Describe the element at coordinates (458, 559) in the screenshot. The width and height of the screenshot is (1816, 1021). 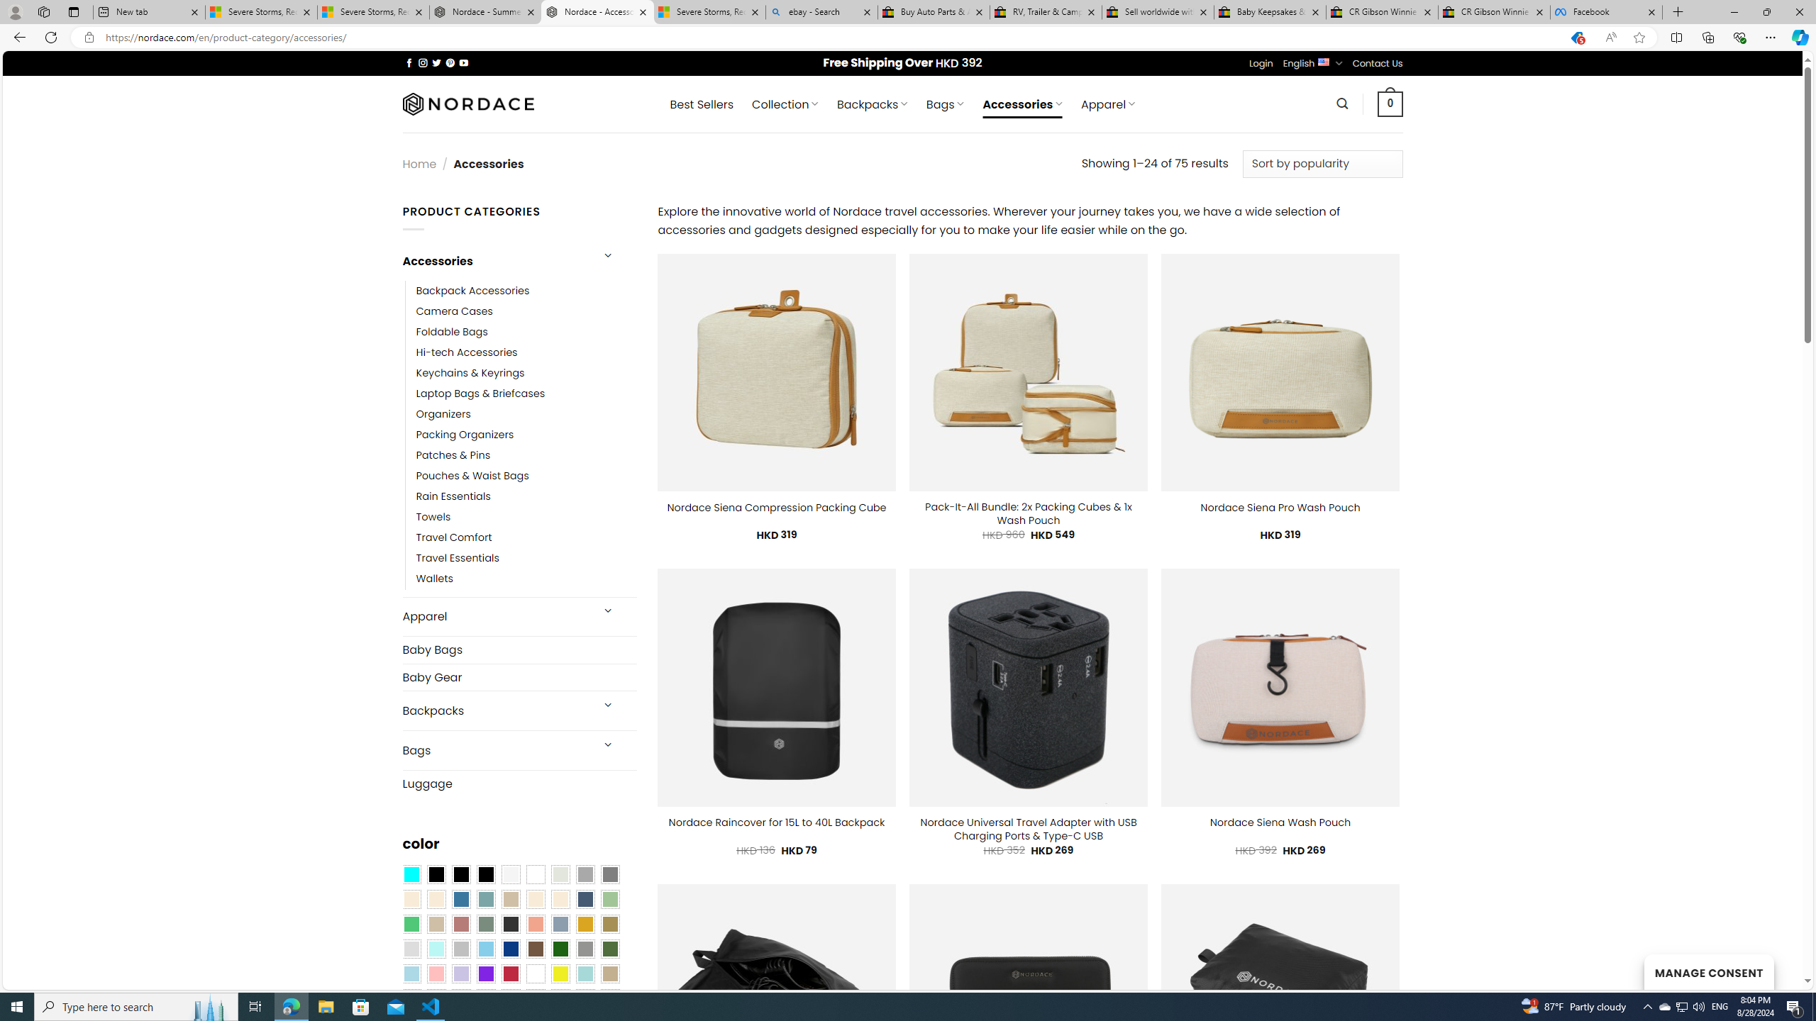
I see `Travel Essentials` at that location.